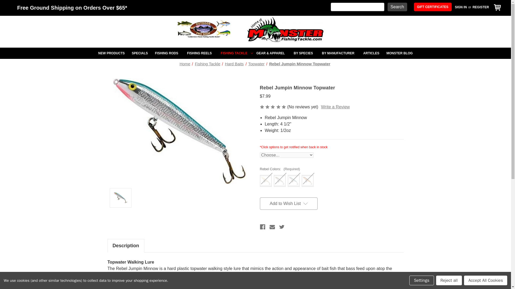 Image resolution: width=515 pixels, height=289 pixels. I want to click on 00 - Bone, so click(265, 181).